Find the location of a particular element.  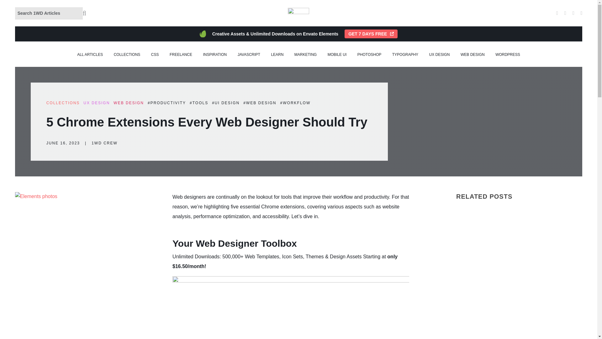

TYPOGRAPHY is located at coordinates (405, 55).